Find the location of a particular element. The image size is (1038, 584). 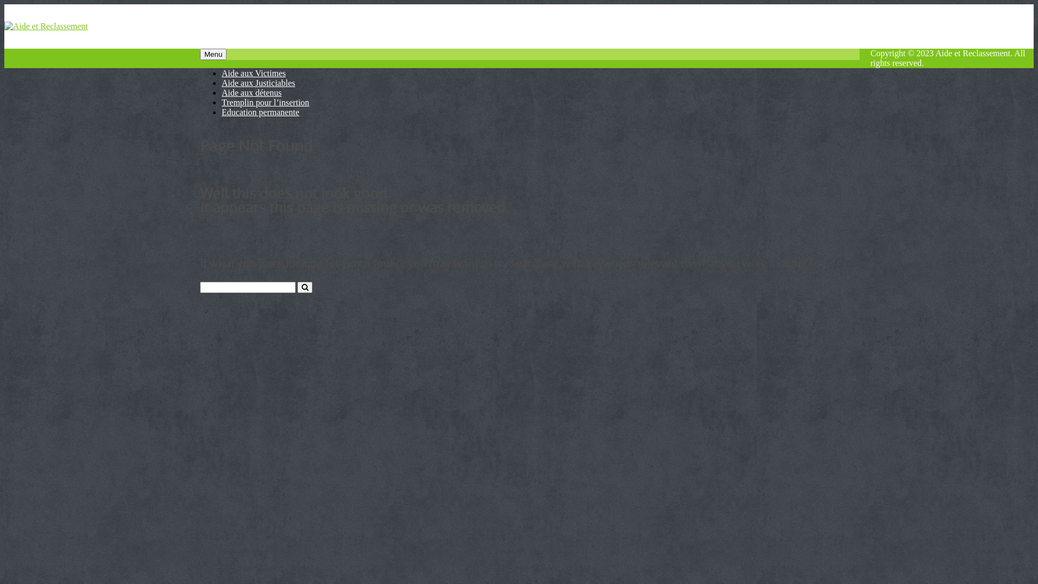

Aide aux Justiciables is located at coordinates (258, 83).